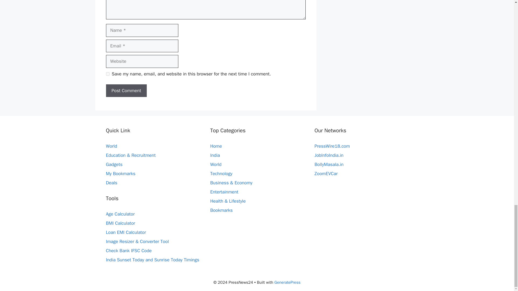 This screenshot has height=291, width=518. Describe the element at coordinates (120, 214) in the screenshot. I see `Age Calculator` at that location.